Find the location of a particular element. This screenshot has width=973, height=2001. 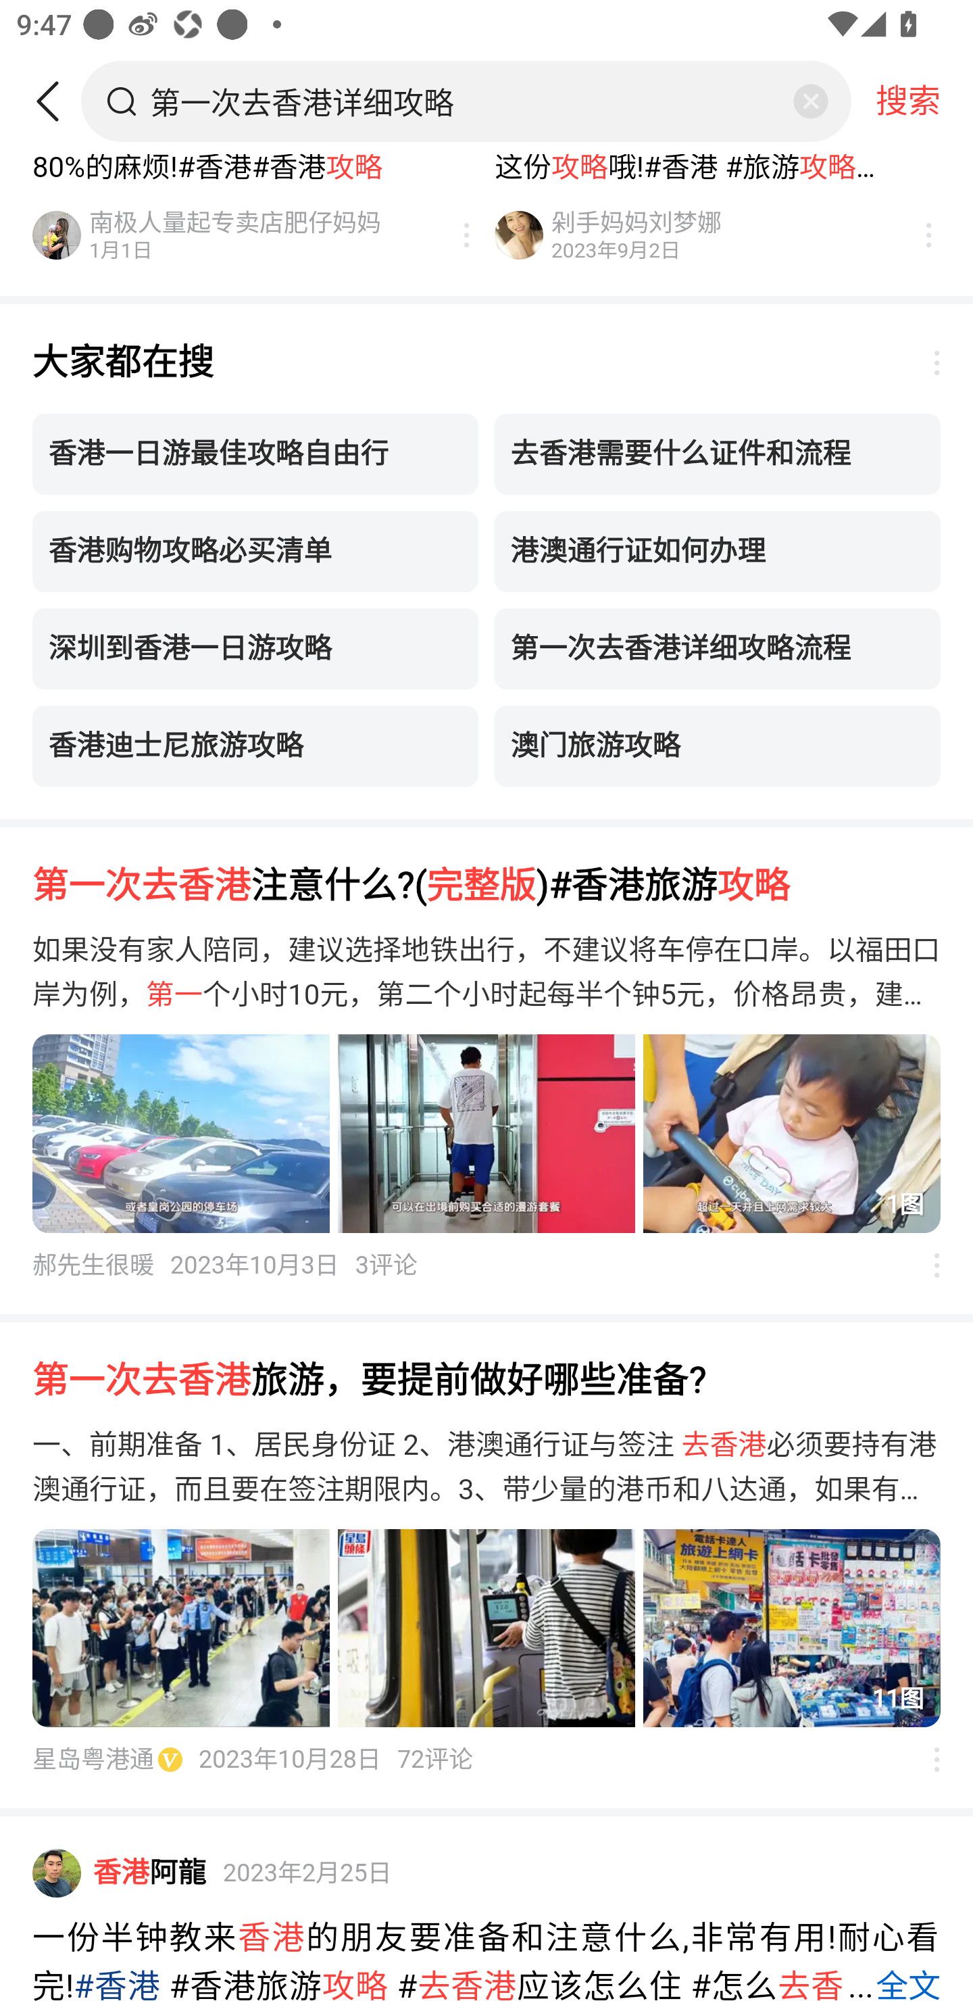

去香港需要什么证件和流程 is located at coordinates (718, 457).